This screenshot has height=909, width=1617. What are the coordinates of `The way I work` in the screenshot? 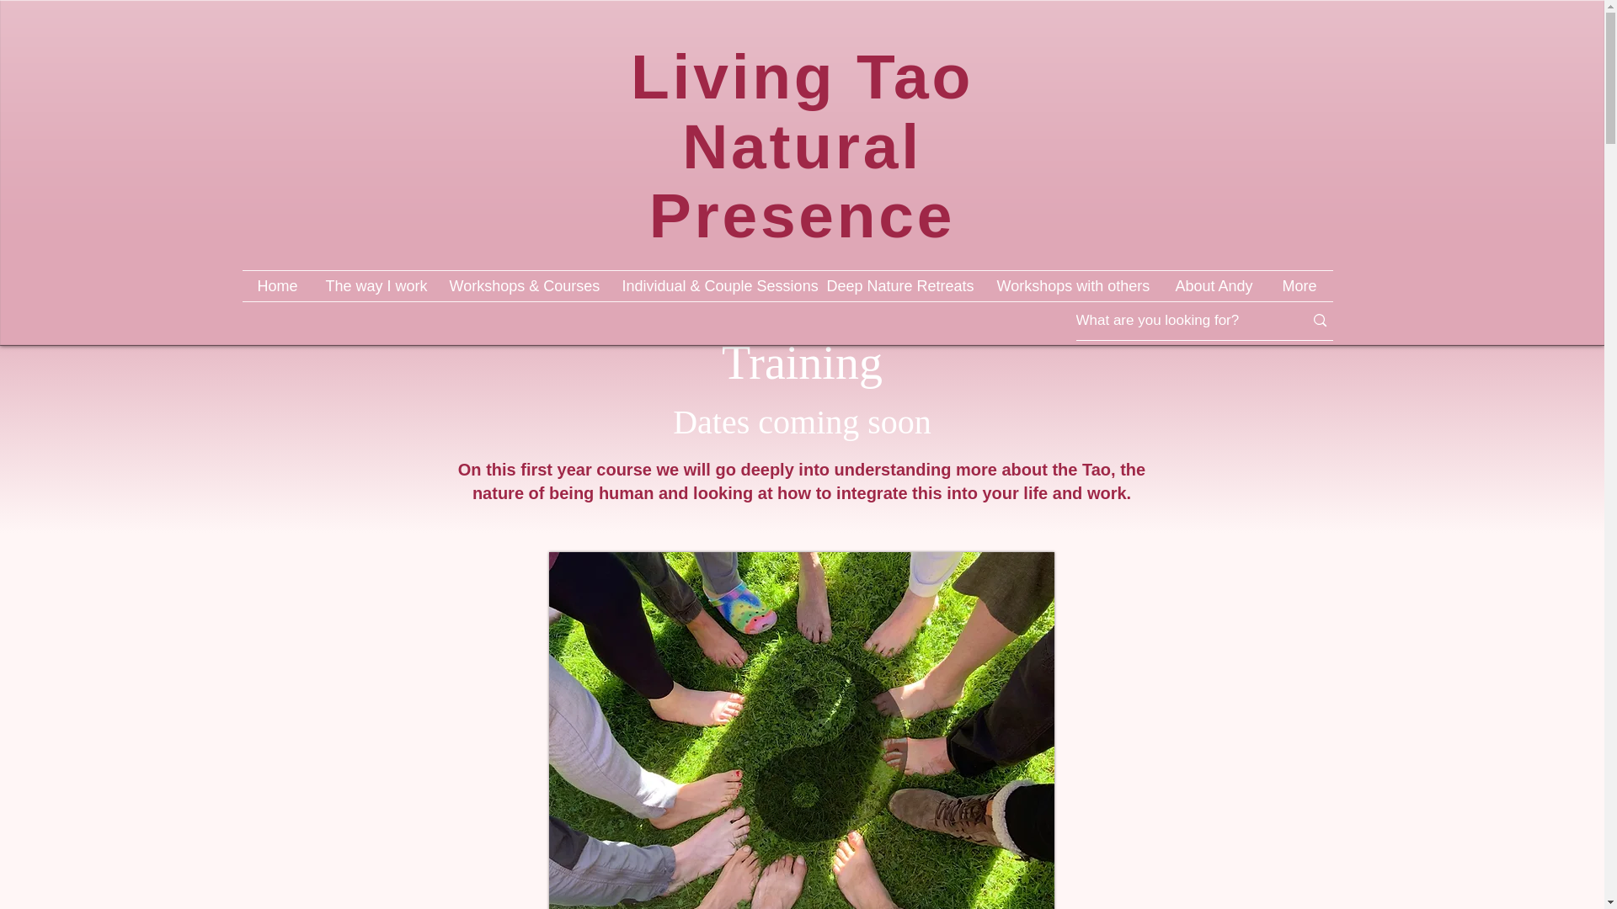 It's located at (375, 285).